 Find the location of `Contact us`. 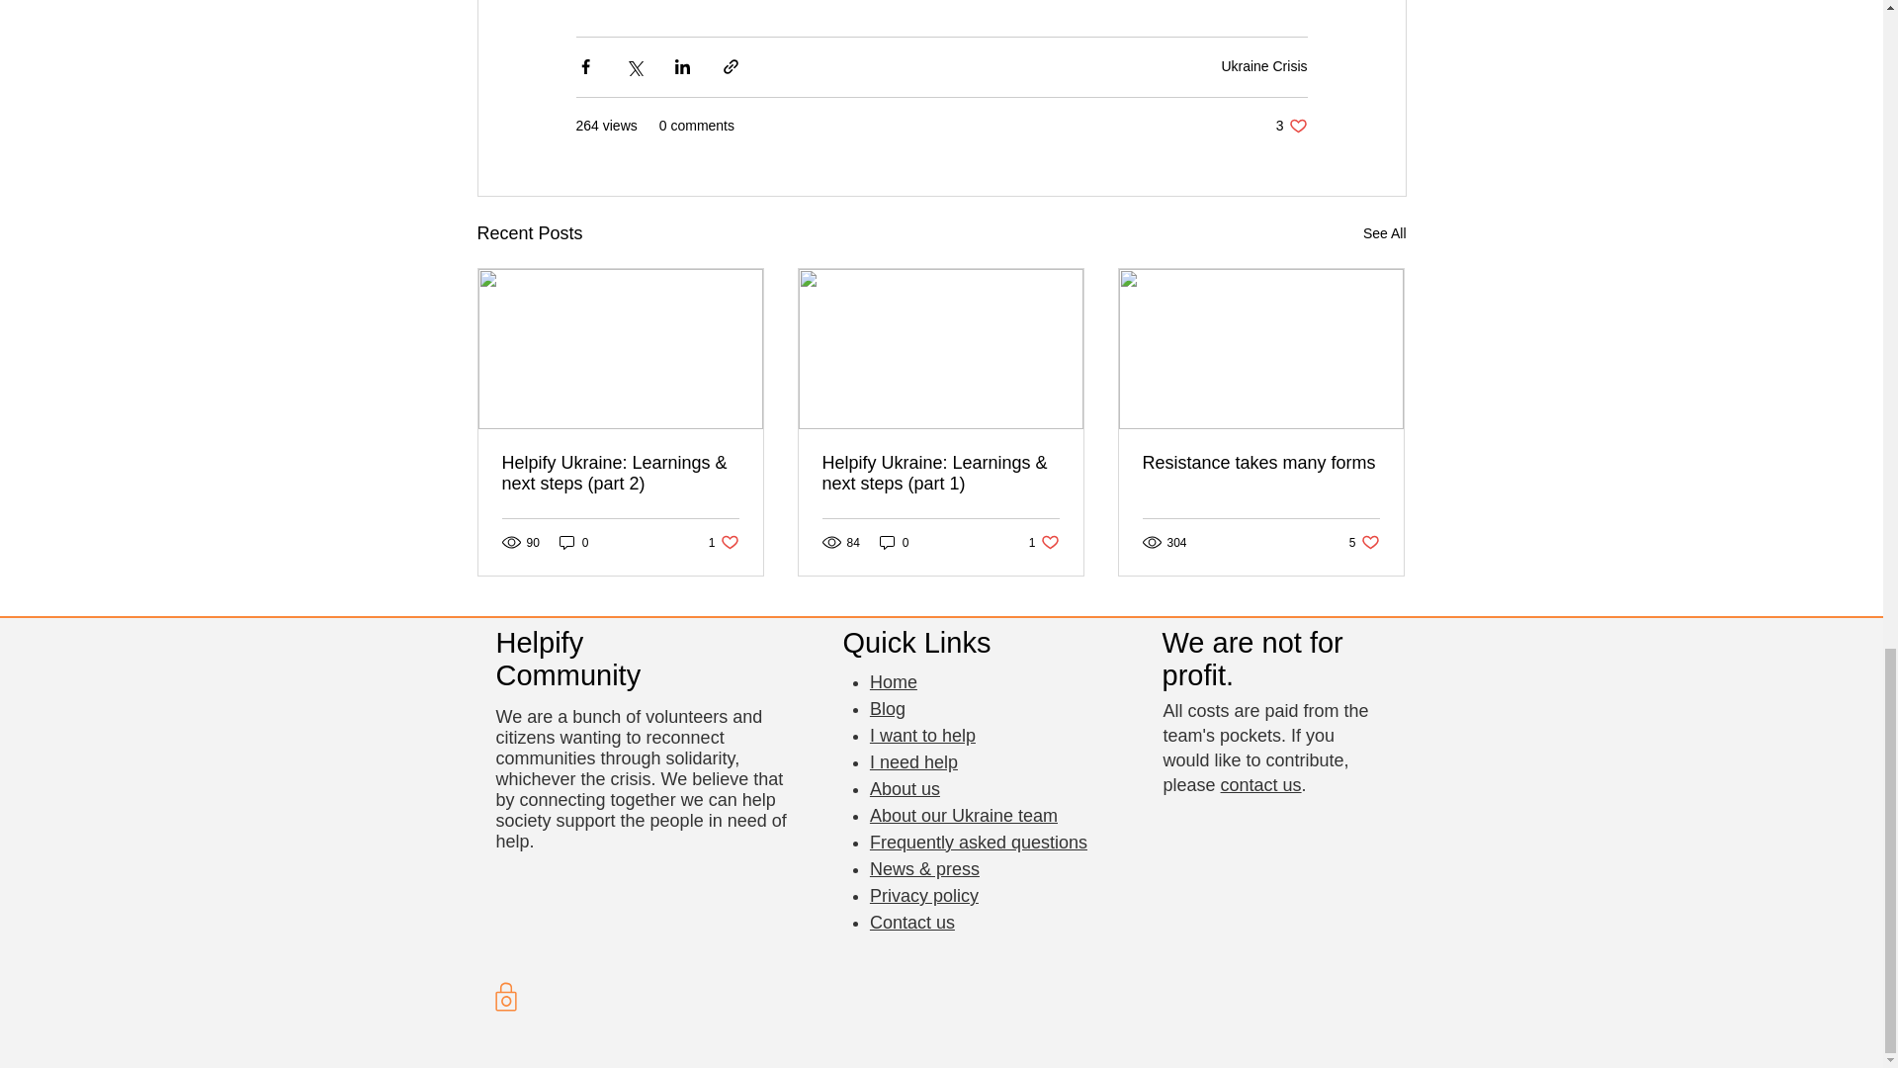

Contact us is located at coordinates (1044, 542).